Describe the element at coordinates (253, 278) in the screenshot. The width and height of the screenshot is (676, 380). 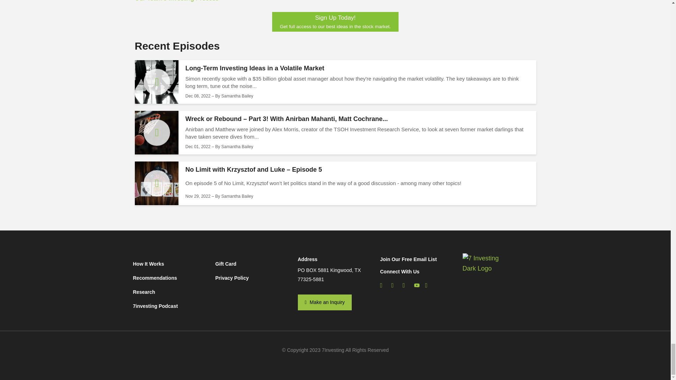
I see `Privacy Policy` at that location.